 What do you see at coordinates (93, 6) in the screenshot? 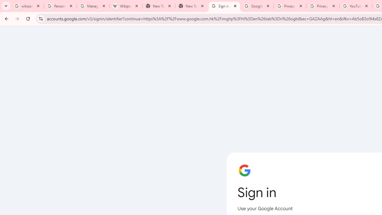
I see `Manage your Location History - Google Search Help` at bounding box center [93, 6].